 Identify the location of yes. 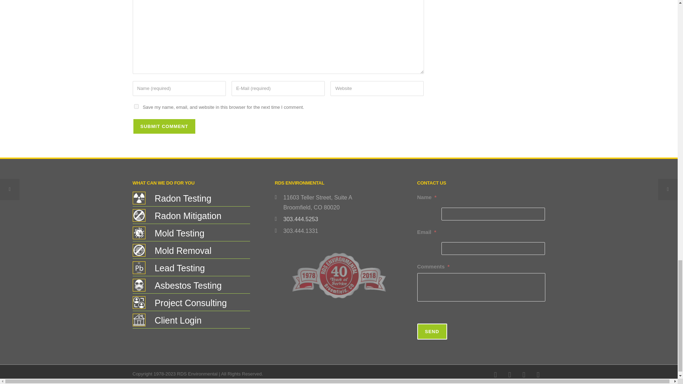
(136, 106).